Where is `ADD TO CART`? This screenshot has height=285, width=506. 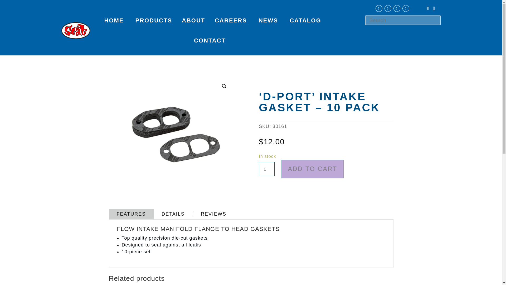 ADD TO CART is located at coordinates (312, 169).